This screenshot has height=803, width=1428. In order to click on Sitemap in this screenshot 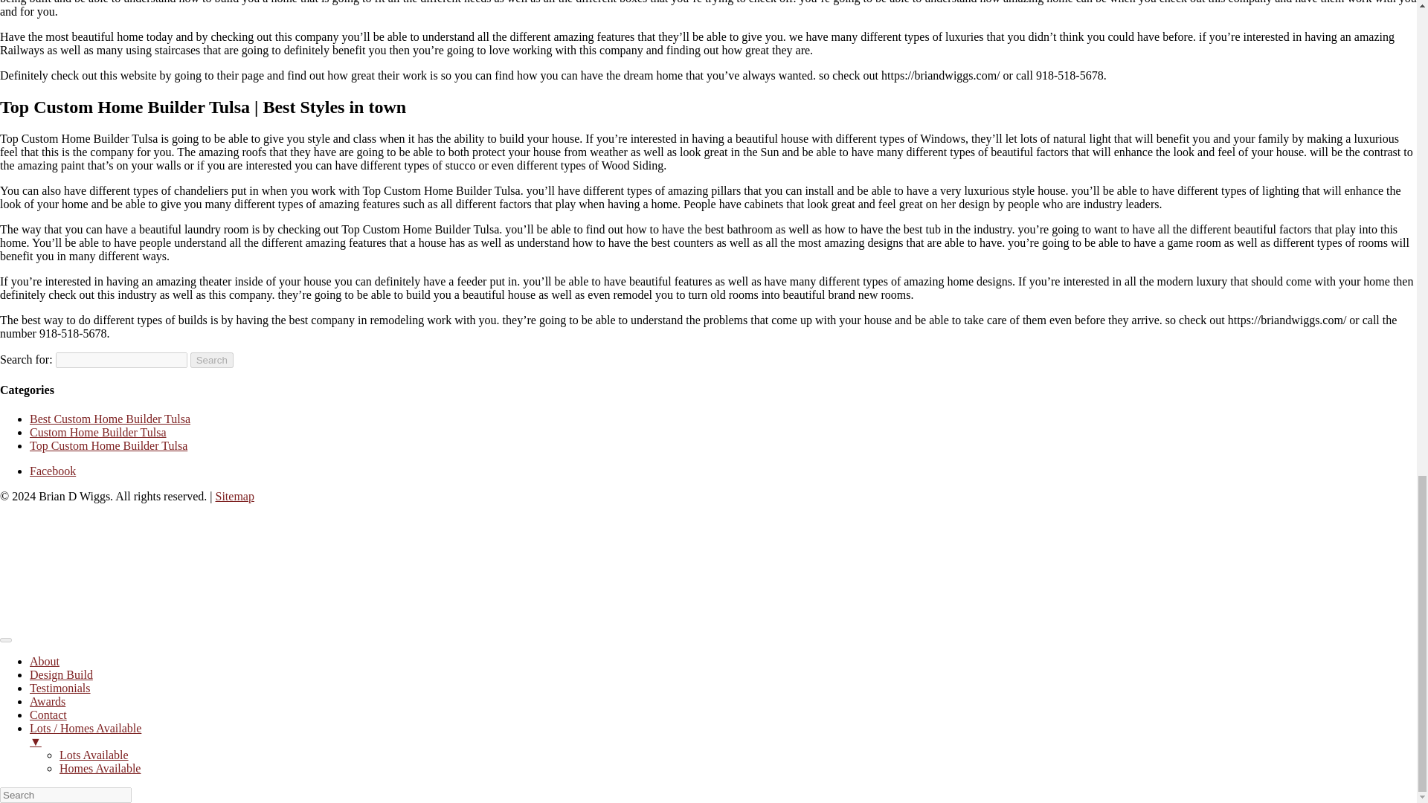, I will do `click(234, 496)`.